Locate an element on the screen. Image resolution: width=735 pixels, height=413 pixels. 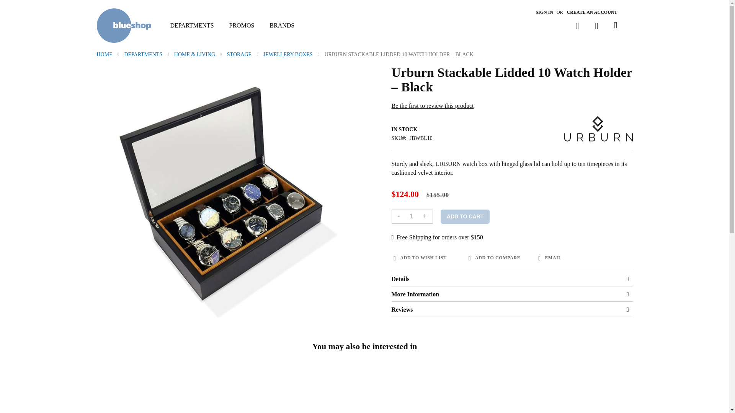
Urburn is located at coordinates (598, 130).